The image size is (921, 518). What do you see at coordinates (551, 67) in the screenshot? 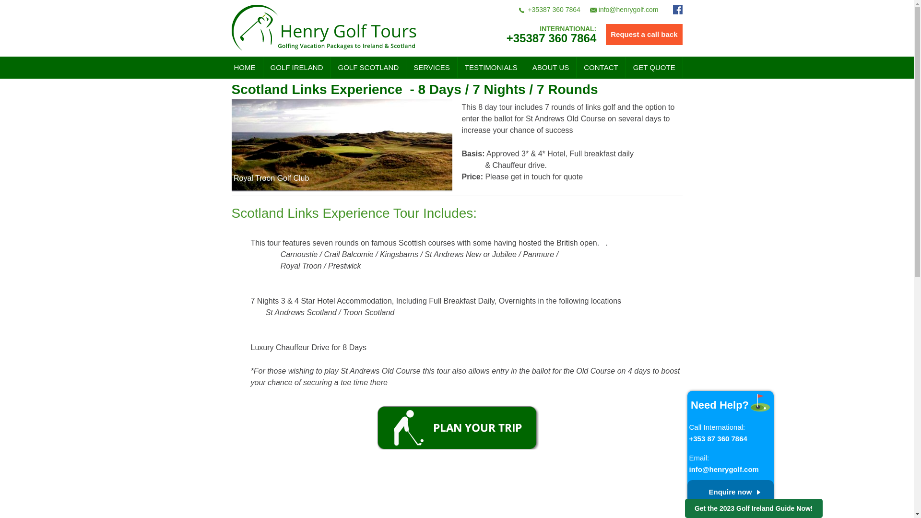
I see `ABOUT US` at bounding box center [551, 67].